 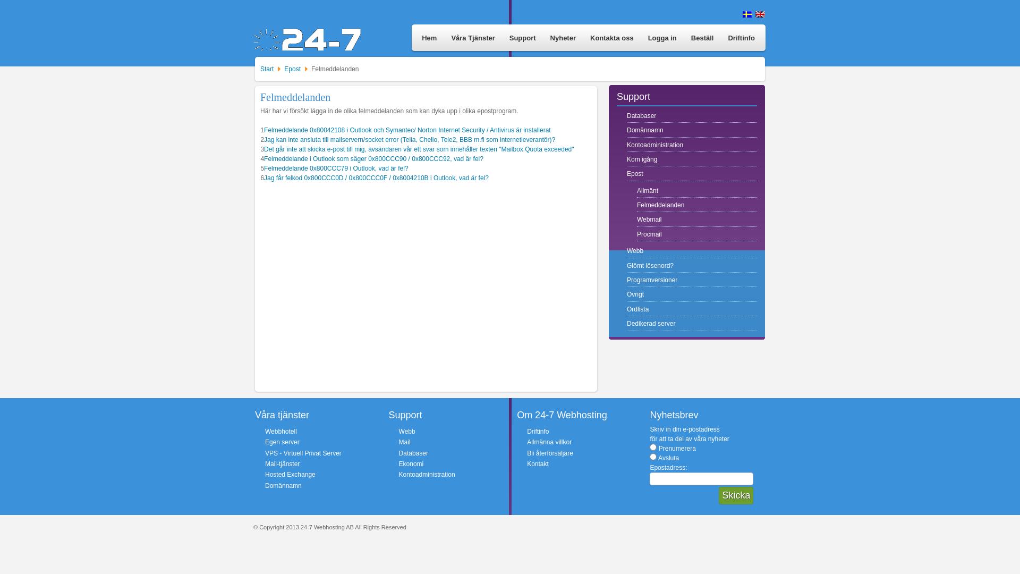 I want to click on Databaser, so click(x=692, y=116).